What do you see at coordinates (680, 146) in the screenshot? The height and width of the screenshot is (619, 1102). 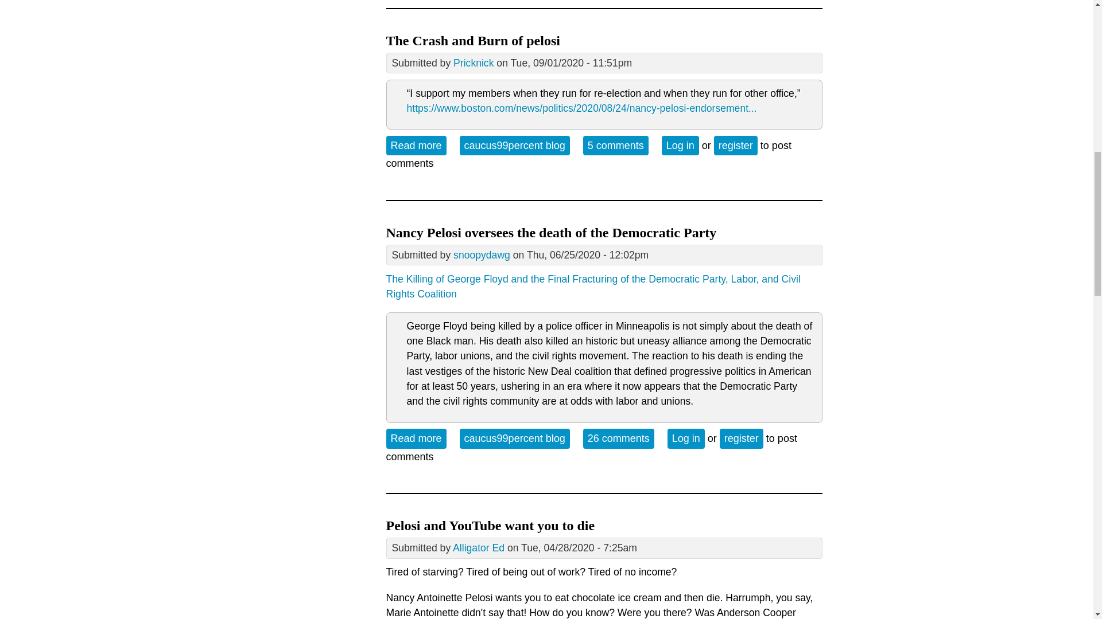 I see `Log in` at bounding box center [680, 146].